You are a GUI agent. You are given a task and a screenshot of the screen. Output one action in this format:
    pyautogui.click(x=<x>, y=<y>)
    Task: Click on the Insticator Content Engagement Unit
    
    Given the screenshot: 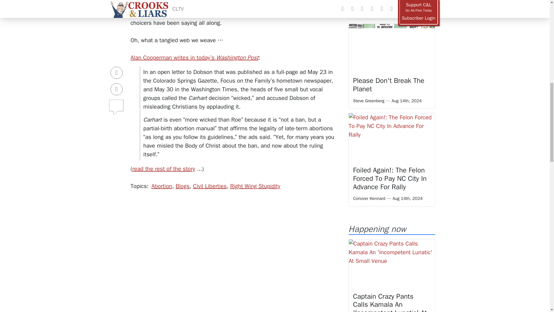 What is the action you would take?
    pyautogui.click(x=158, y=298)
    